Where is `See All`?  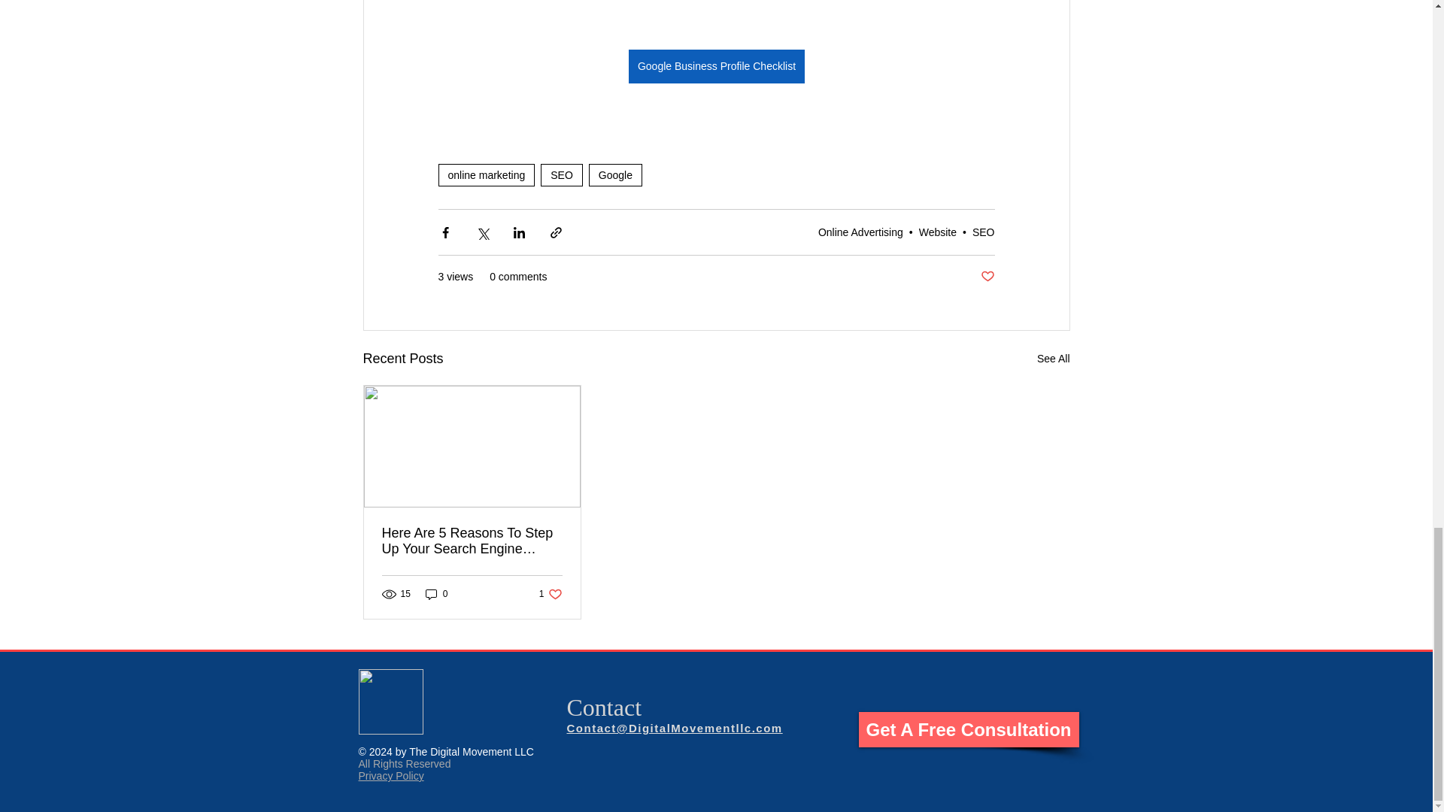 See All is located at coordinates (551, 593).